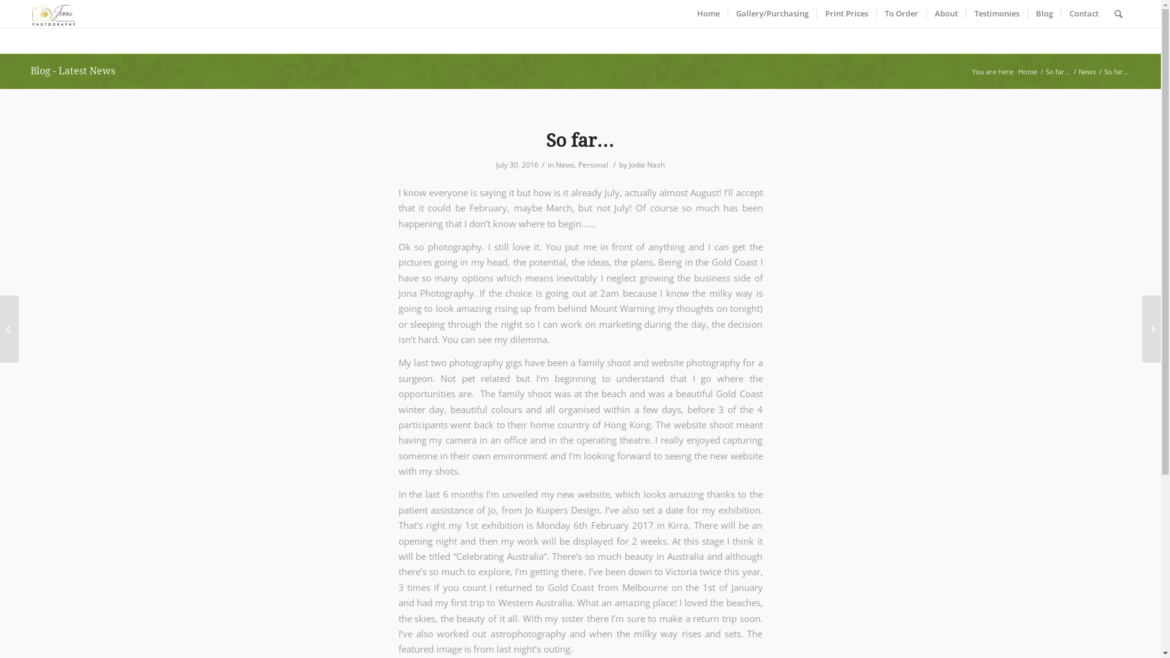 The width and height of the screenshot is (1170, 658). I want to click on Jodie Nash, so click(647, 164).